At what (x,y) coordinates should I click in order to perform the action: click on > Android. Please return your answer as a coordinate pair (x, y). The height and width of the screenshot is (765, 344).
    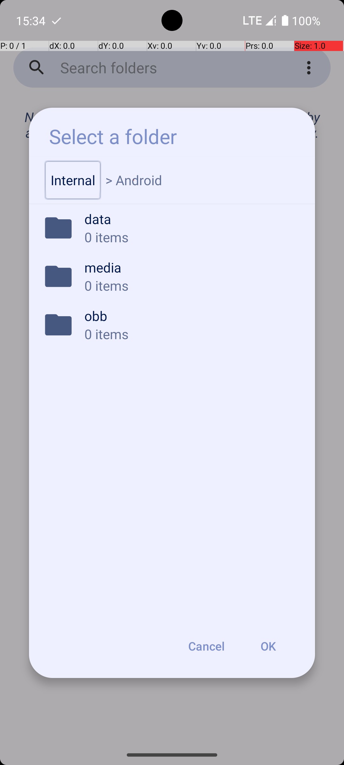
    Looking at the image, I should click on (134, 180).